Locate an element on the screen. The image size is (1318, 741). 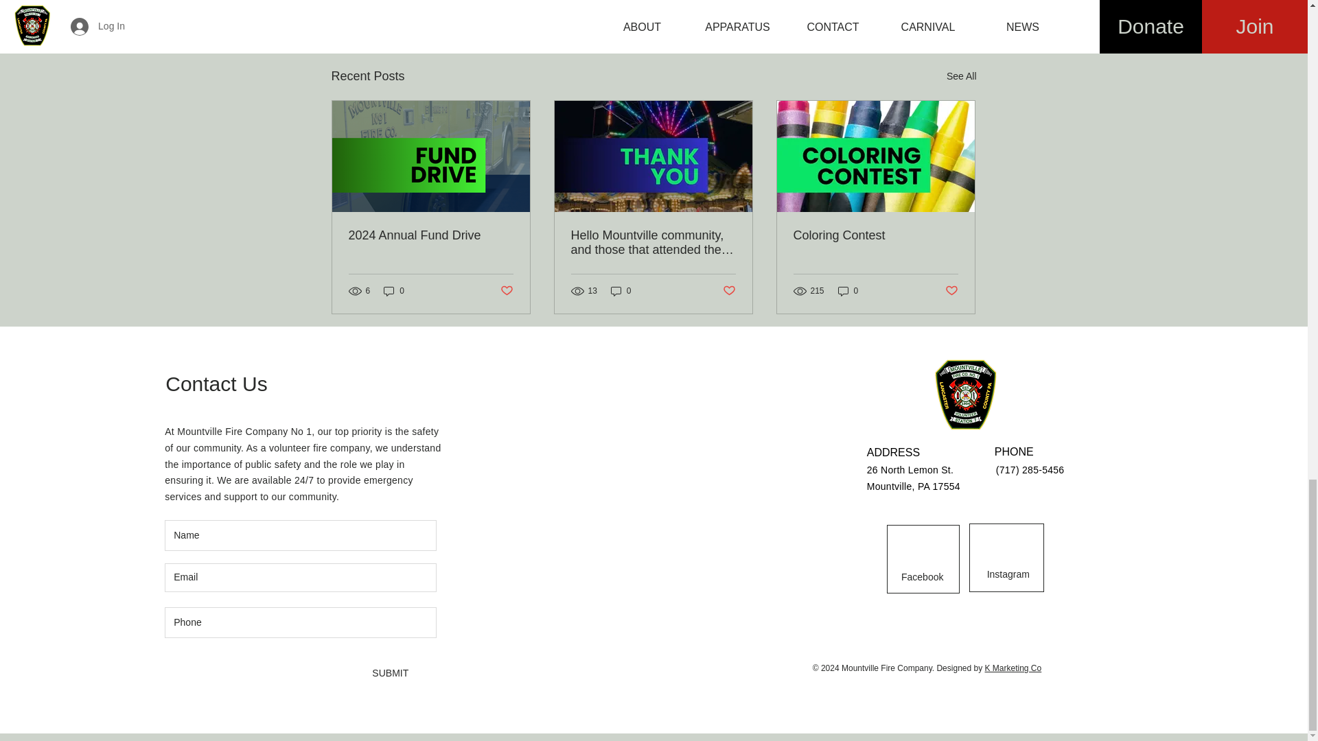
Post not marked as liked is located at coordinates (729, 291).